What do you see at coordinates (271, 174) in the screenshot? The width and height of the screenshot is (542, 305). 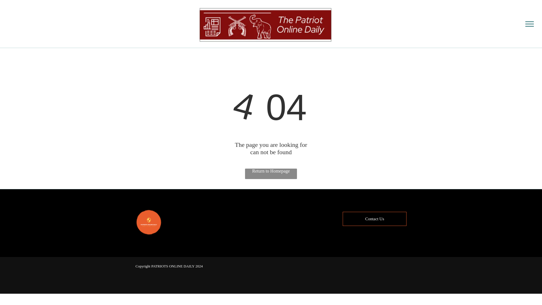 I see `Return to Homepage` at bounding box center [271, 174].